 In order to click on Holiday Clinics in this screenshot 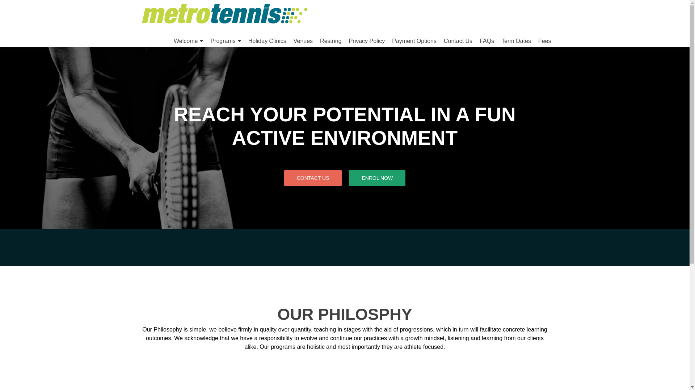, I will do `click(267, 41)`.